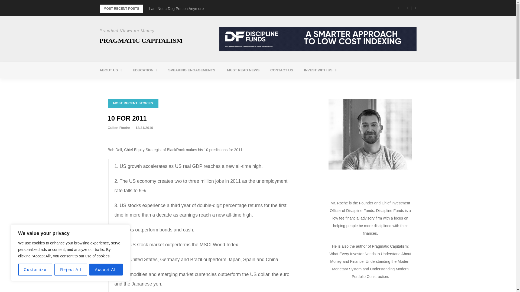 This screenshot has height=292, width=520. I want to click on PRAGMATIC CAPITALISM, so click(141, 41).